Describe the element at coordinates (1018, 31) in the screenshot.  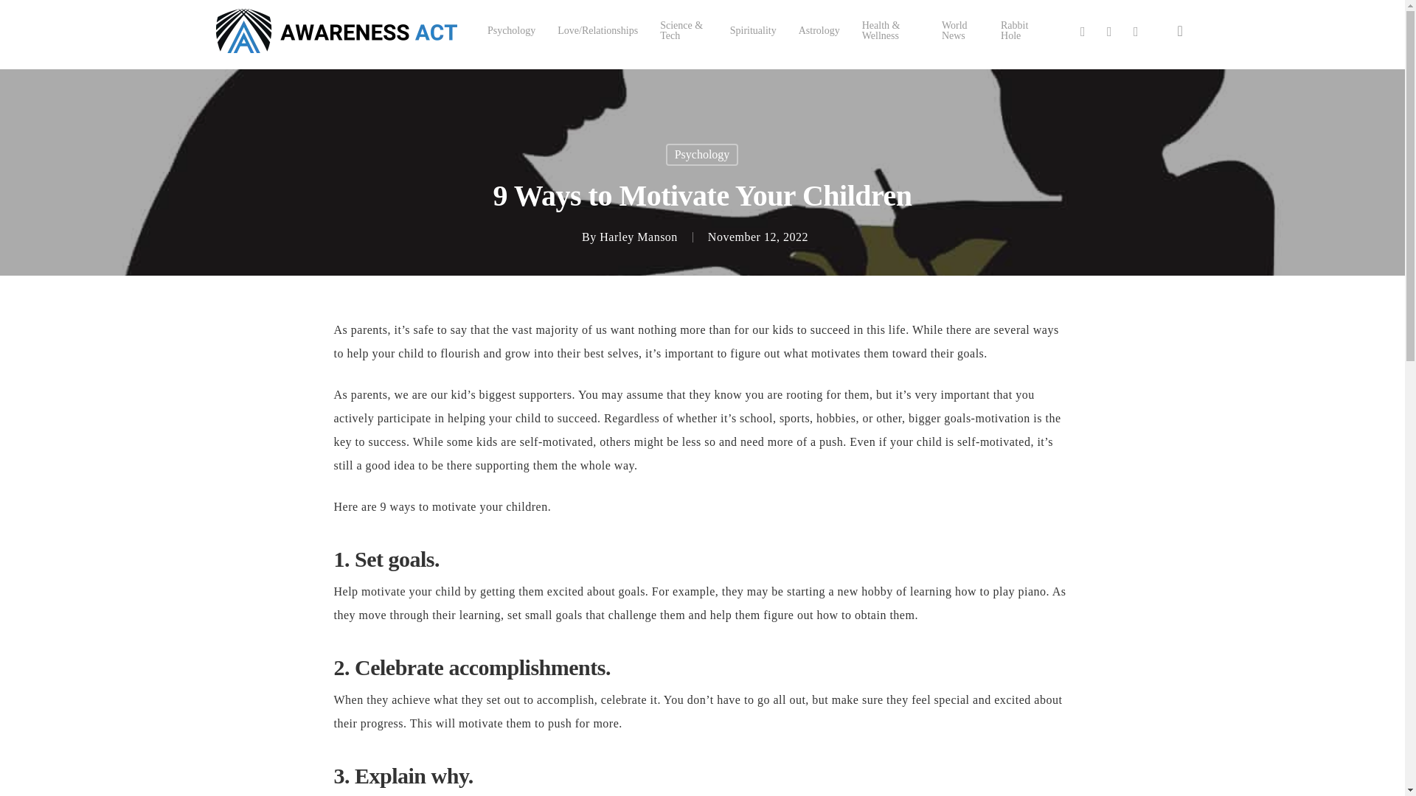
I see `Rabbit Hole` at that location.